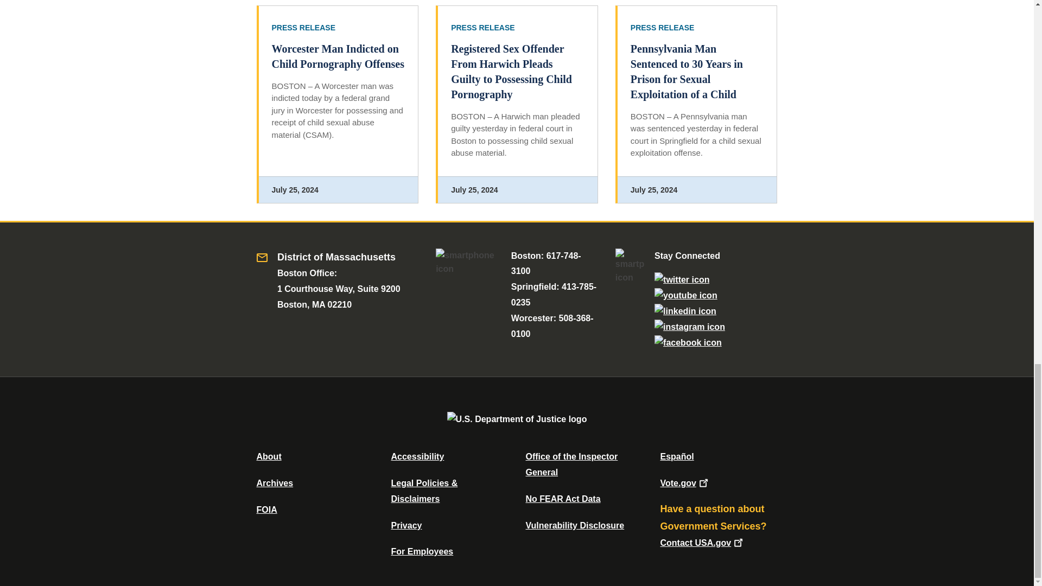 This screenshot has height=586, width=1042. Describe the element at coordinates (275, 483) in the screenshot. I see `Department of Justice Archive` at that location.